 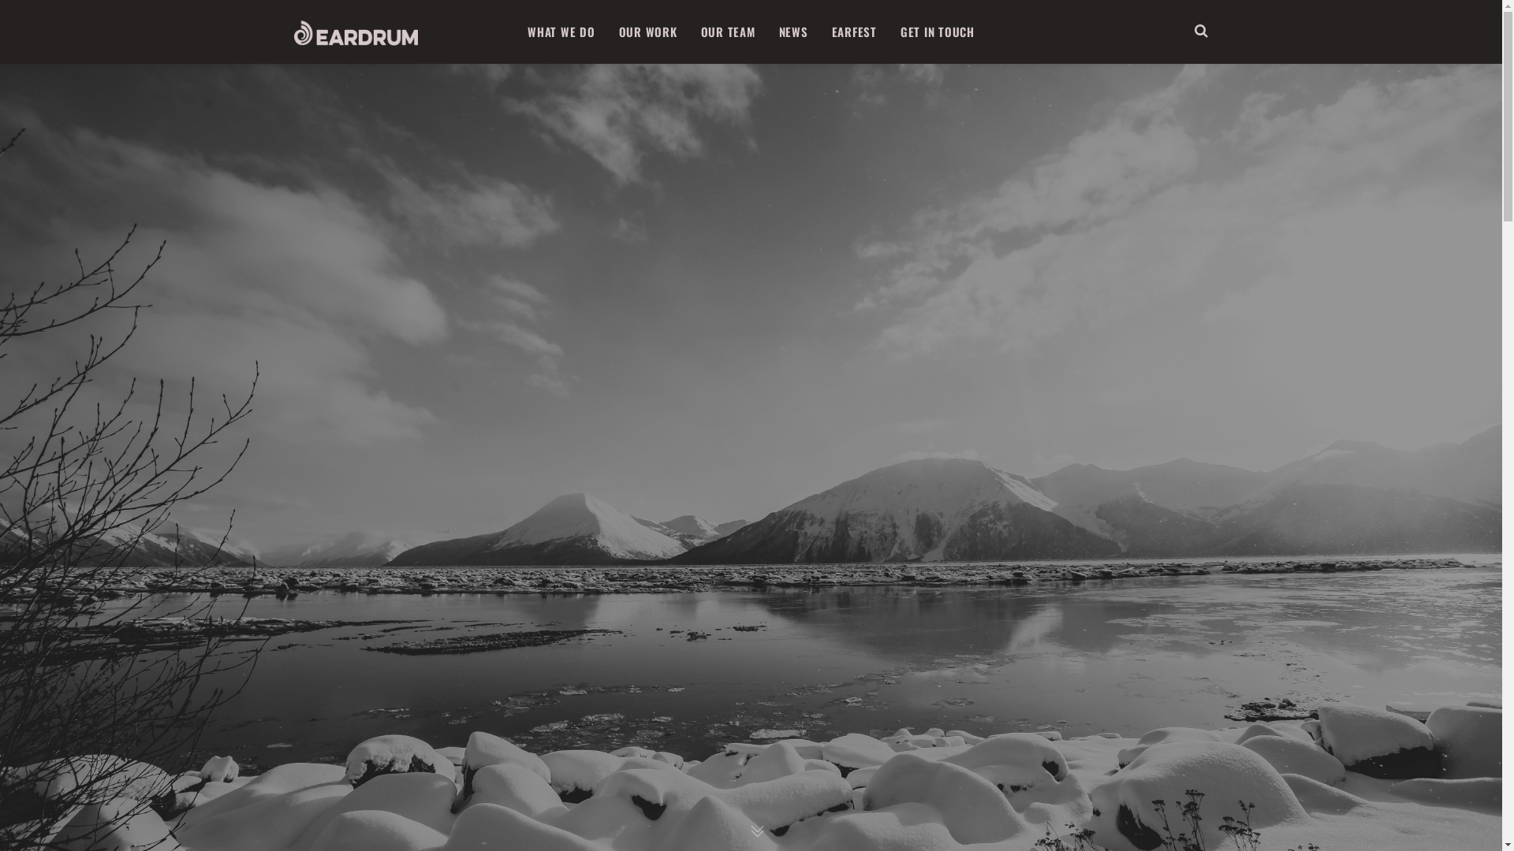 I want to click on GET IN TOUCH, so click(x=938, y=32).